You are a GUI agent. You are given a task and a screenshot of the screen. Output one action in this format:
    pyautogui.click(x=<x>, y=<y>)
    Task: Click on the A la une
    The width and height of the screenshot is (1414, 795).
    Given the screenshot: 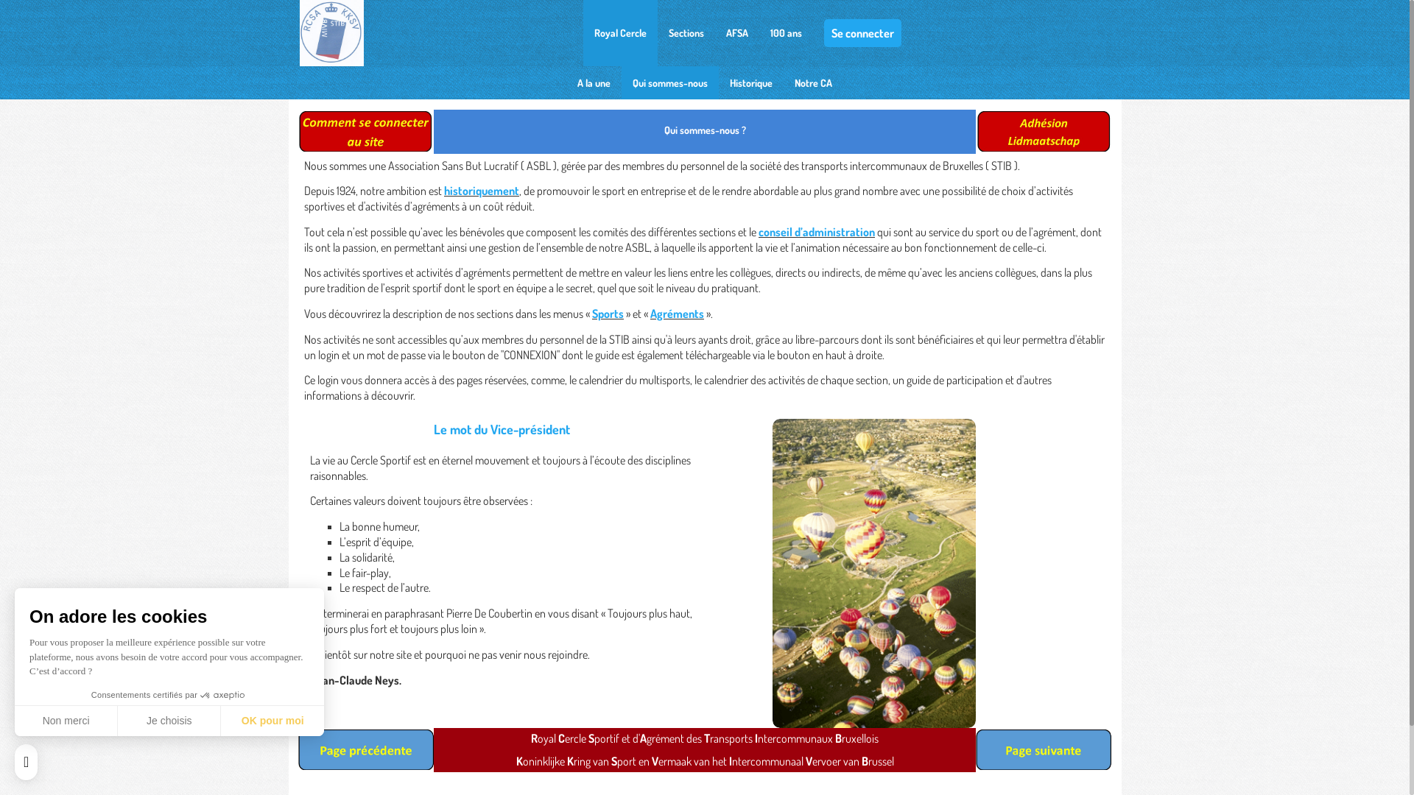 What is the action you would take?
    pyautogui.click(x=594, y=82)
    